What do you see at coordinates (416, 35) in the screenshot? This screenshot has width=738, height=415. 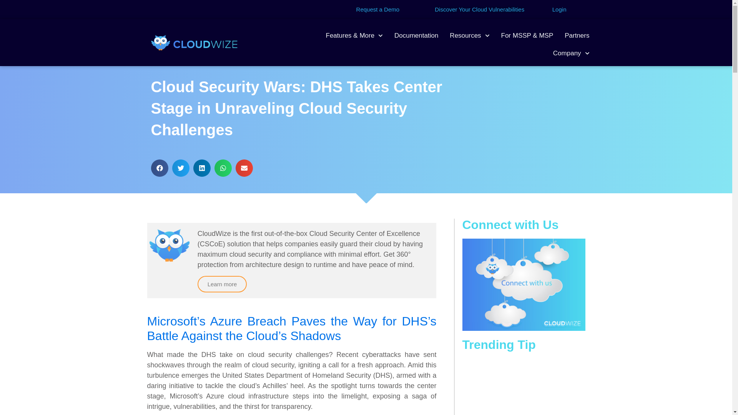 I see `Documentation` at bounding box center [416, 35].